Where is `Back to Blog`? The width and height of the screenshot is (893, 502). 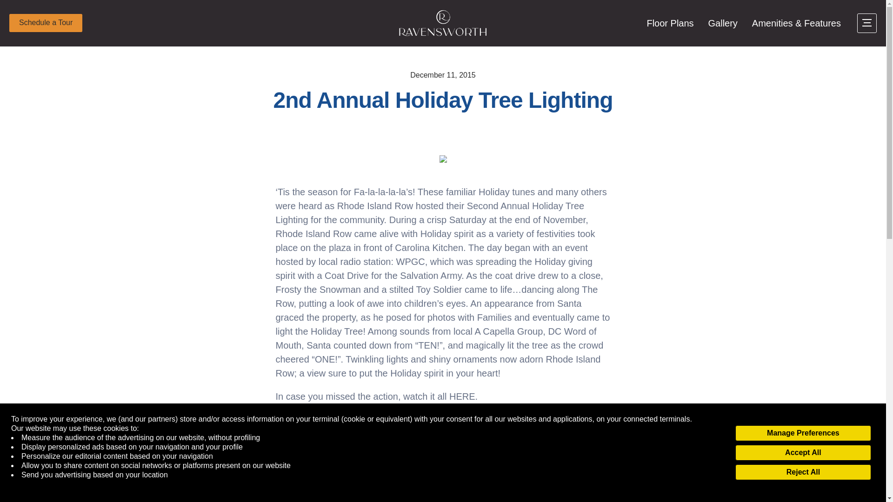
Back to Blog is located at coordinates (305, 463).